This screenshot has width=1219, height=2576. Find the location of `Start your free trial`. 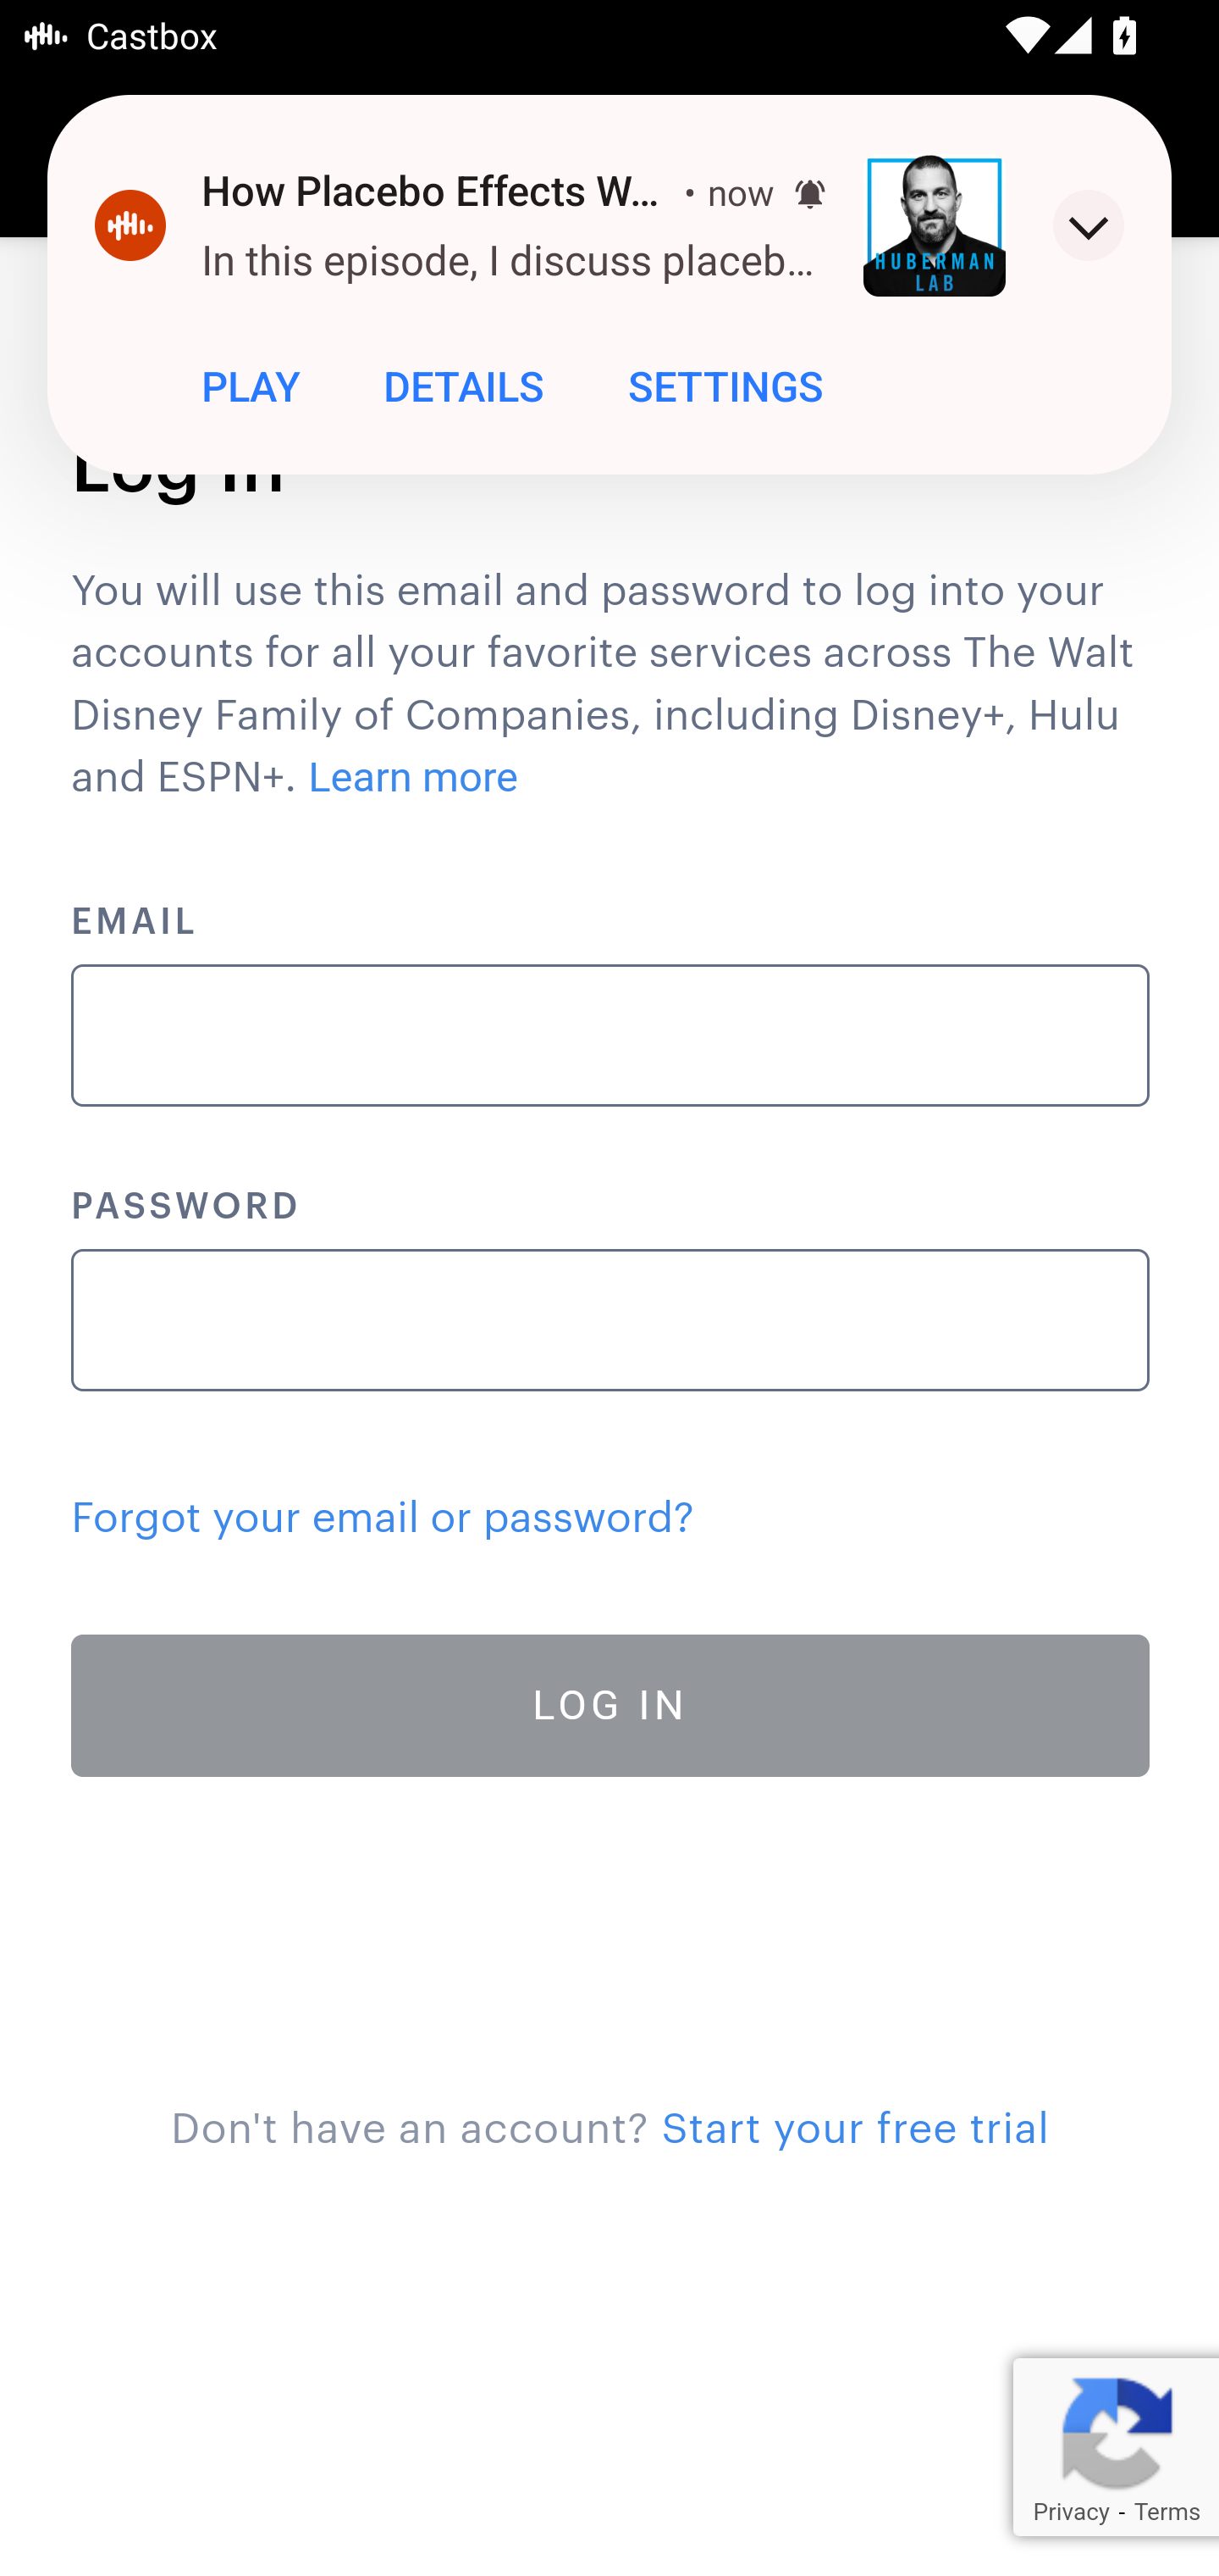

Start your free trial is located at coordinates (855, 2129).